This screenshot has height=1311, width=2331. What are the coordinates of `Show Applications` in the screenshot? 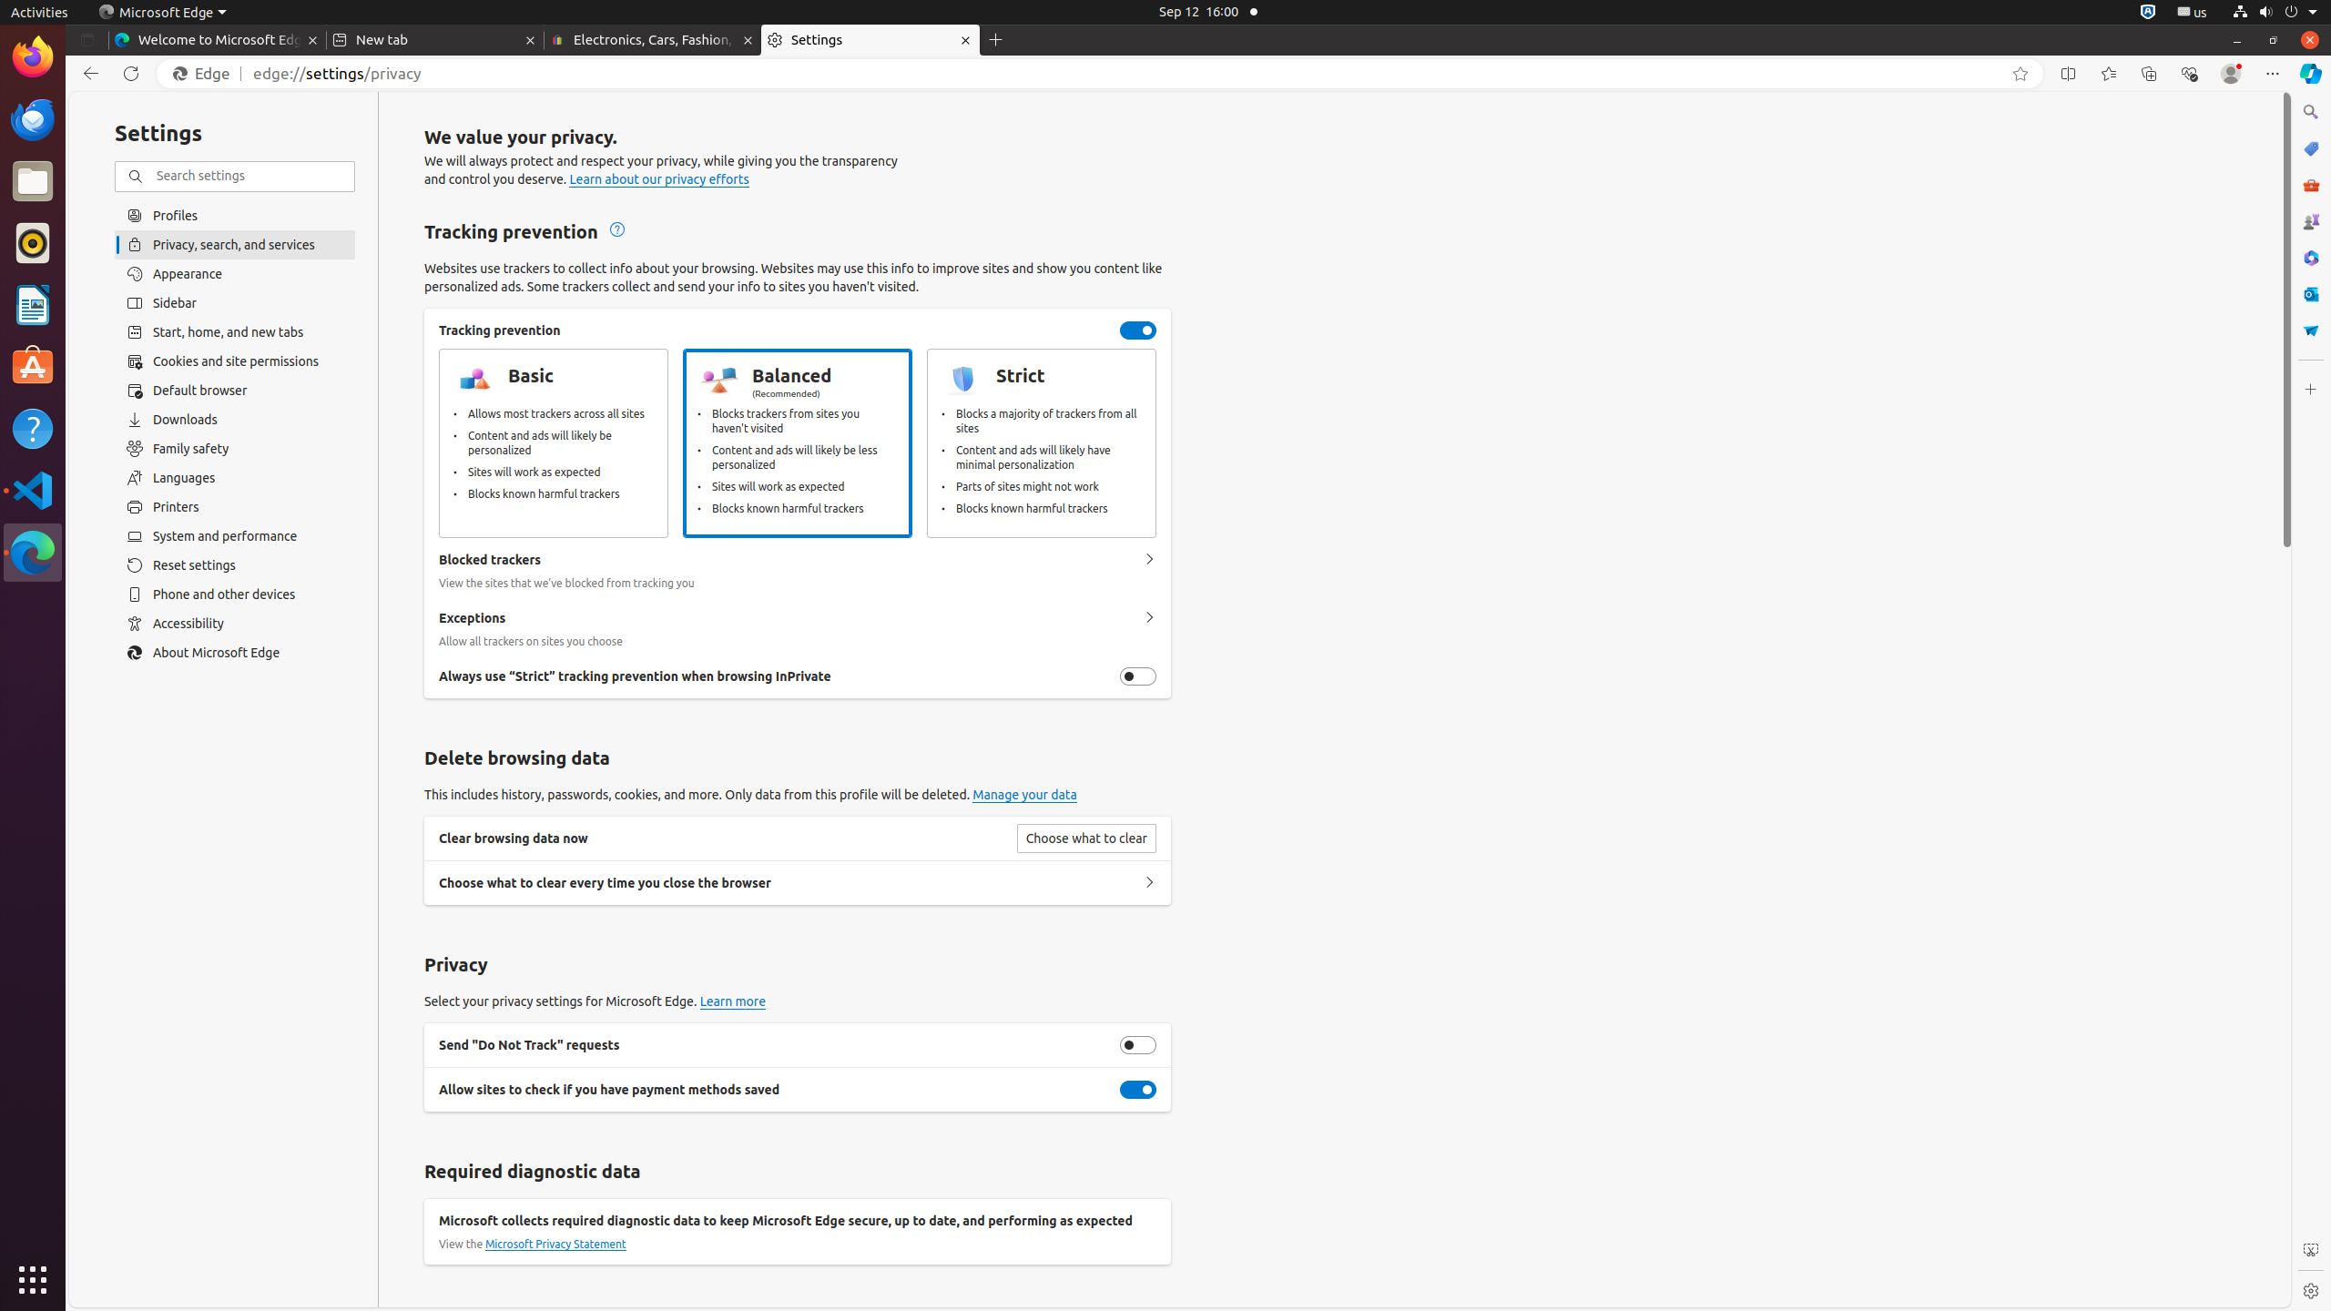 It's located at (33, 1280).